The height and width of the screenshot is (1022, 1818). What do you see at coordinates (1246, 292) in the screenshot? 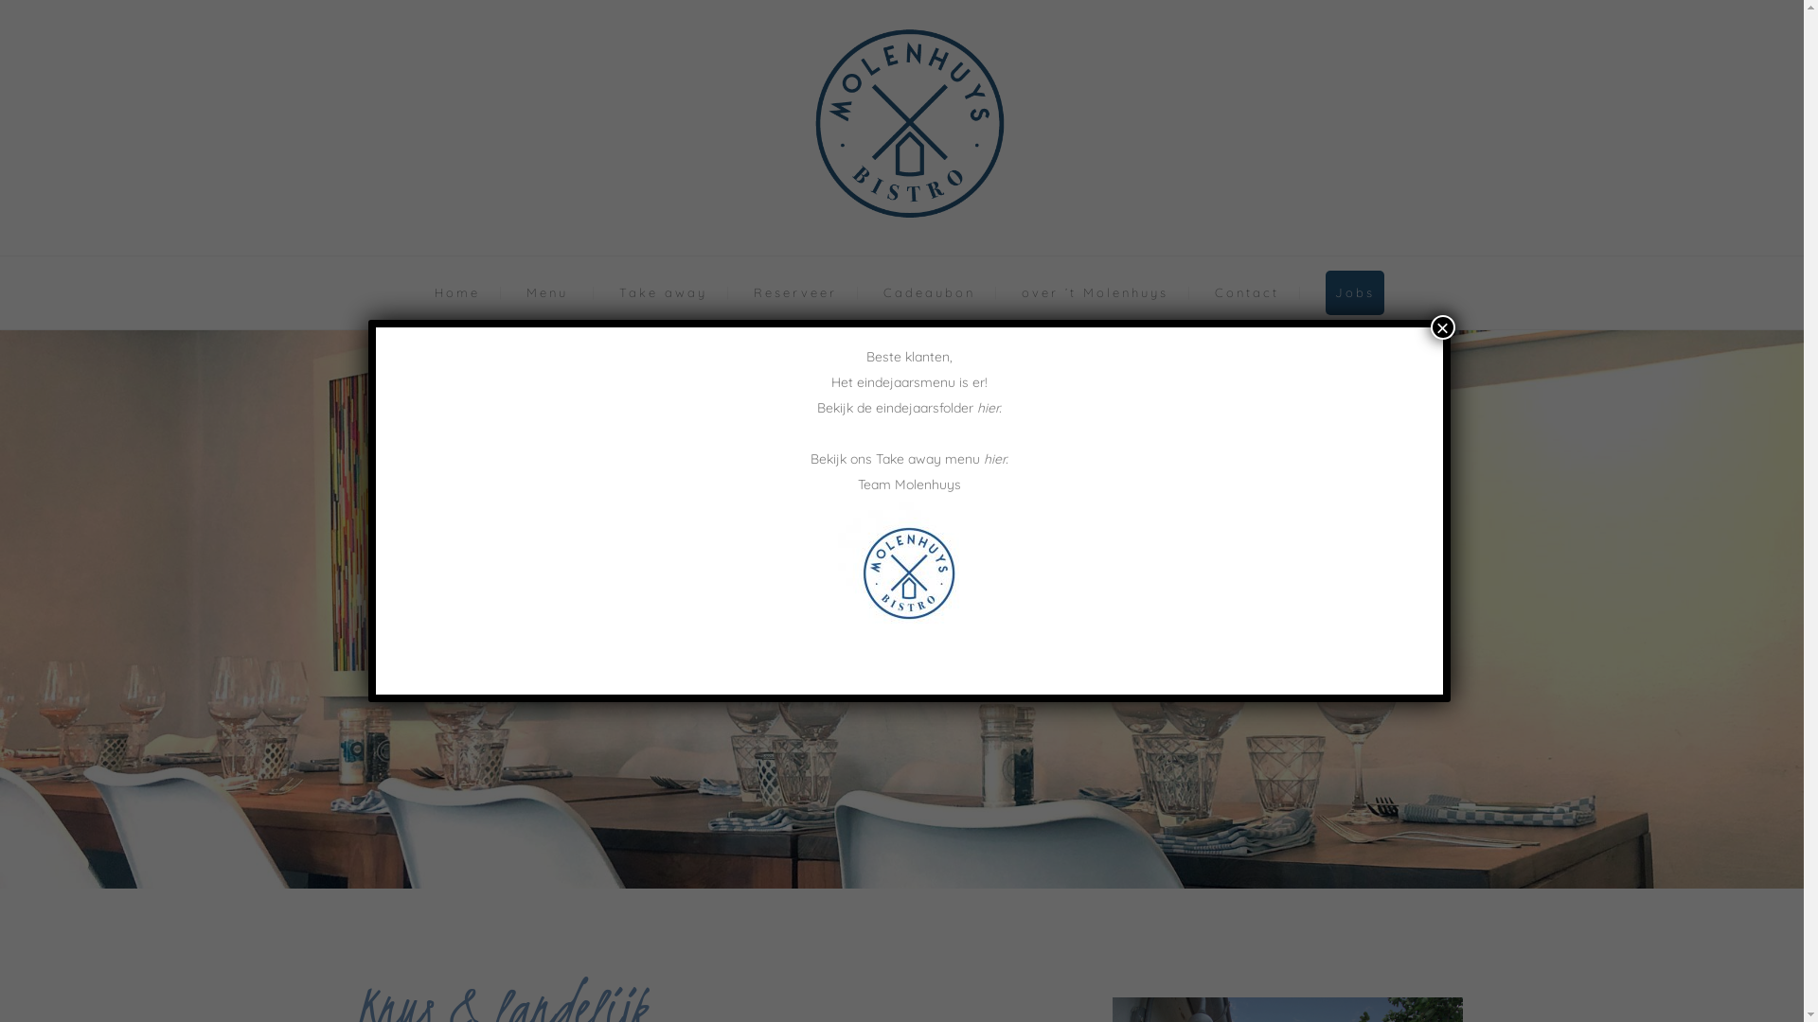
I see `Contact` at bounding box center [1246, 292].